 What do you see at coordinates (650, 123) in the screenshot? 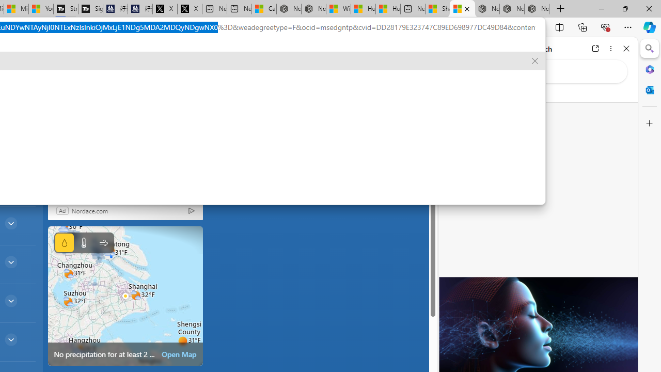
I see `Customize` at bounding box center [650, 123].